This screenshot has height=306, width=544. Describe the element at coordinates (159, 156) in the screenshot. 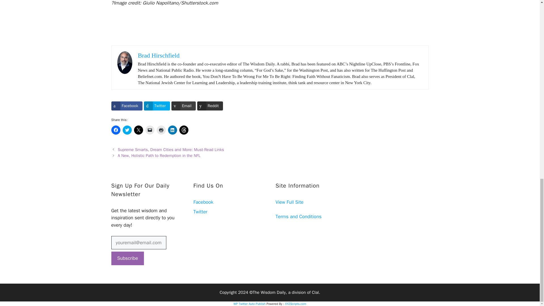

I see `A New, Holistic Path to Redemption in the NFL` at that location.